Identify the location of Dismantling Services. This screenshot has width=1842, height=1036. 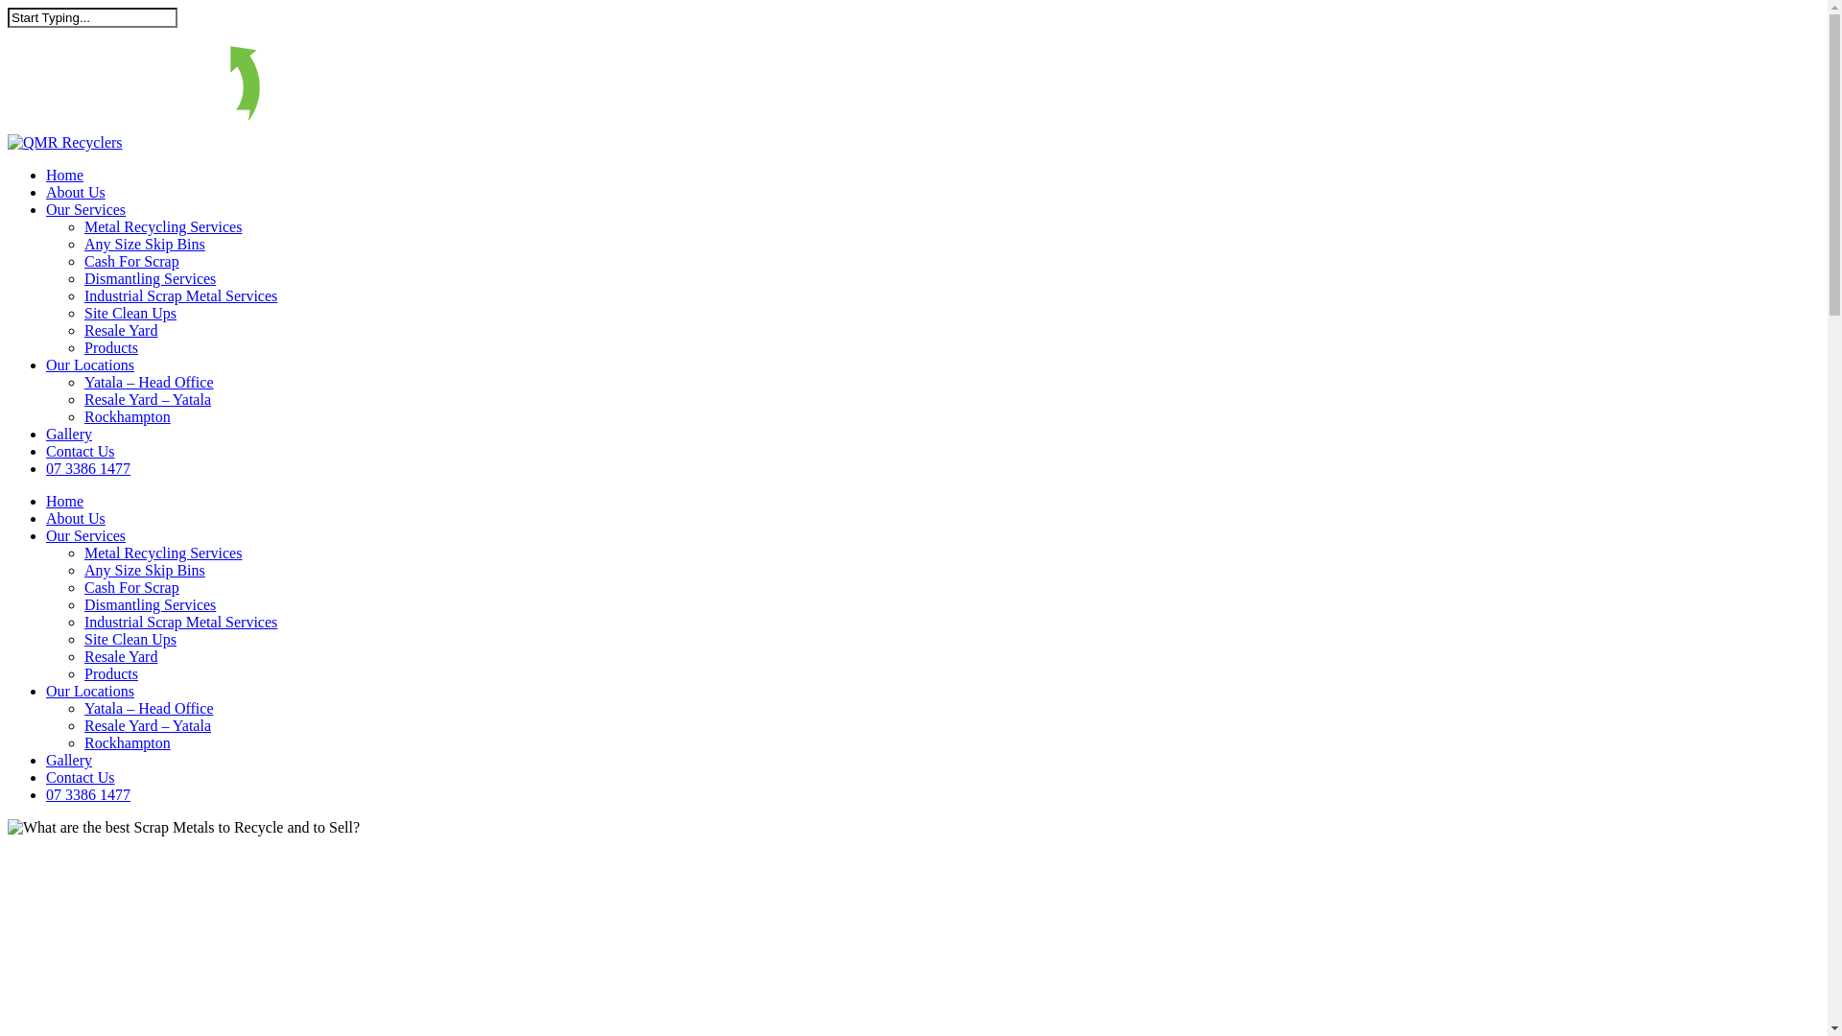
(150, 278).